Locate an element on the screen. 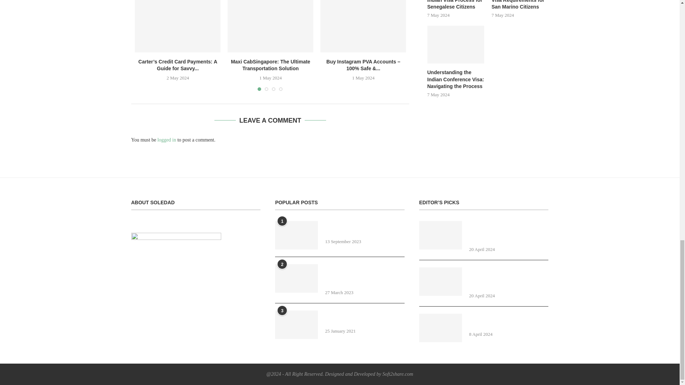 The width and height of the screenshot is (685, 385). Maxi CabSingapore: The Ultimate Transportation Solution is located at coordinates (270, 26).